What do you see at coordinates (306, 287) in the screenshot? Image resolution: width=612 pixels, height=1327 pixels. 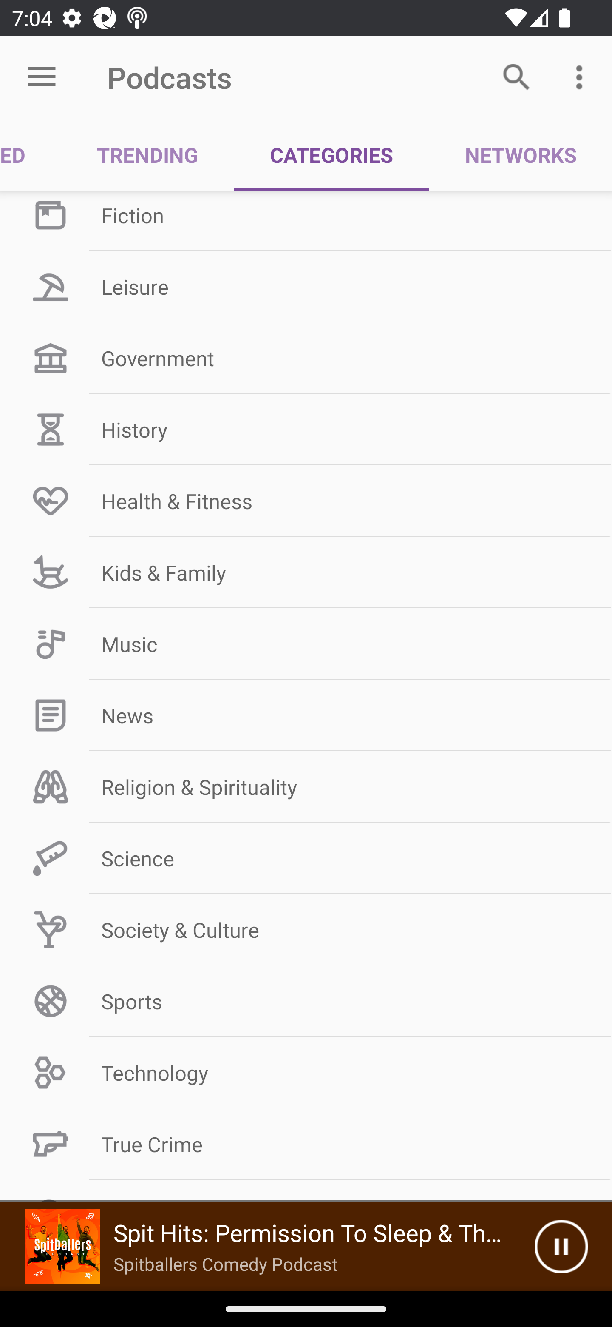 I see `Leisure` at bounding box center [306, 287].